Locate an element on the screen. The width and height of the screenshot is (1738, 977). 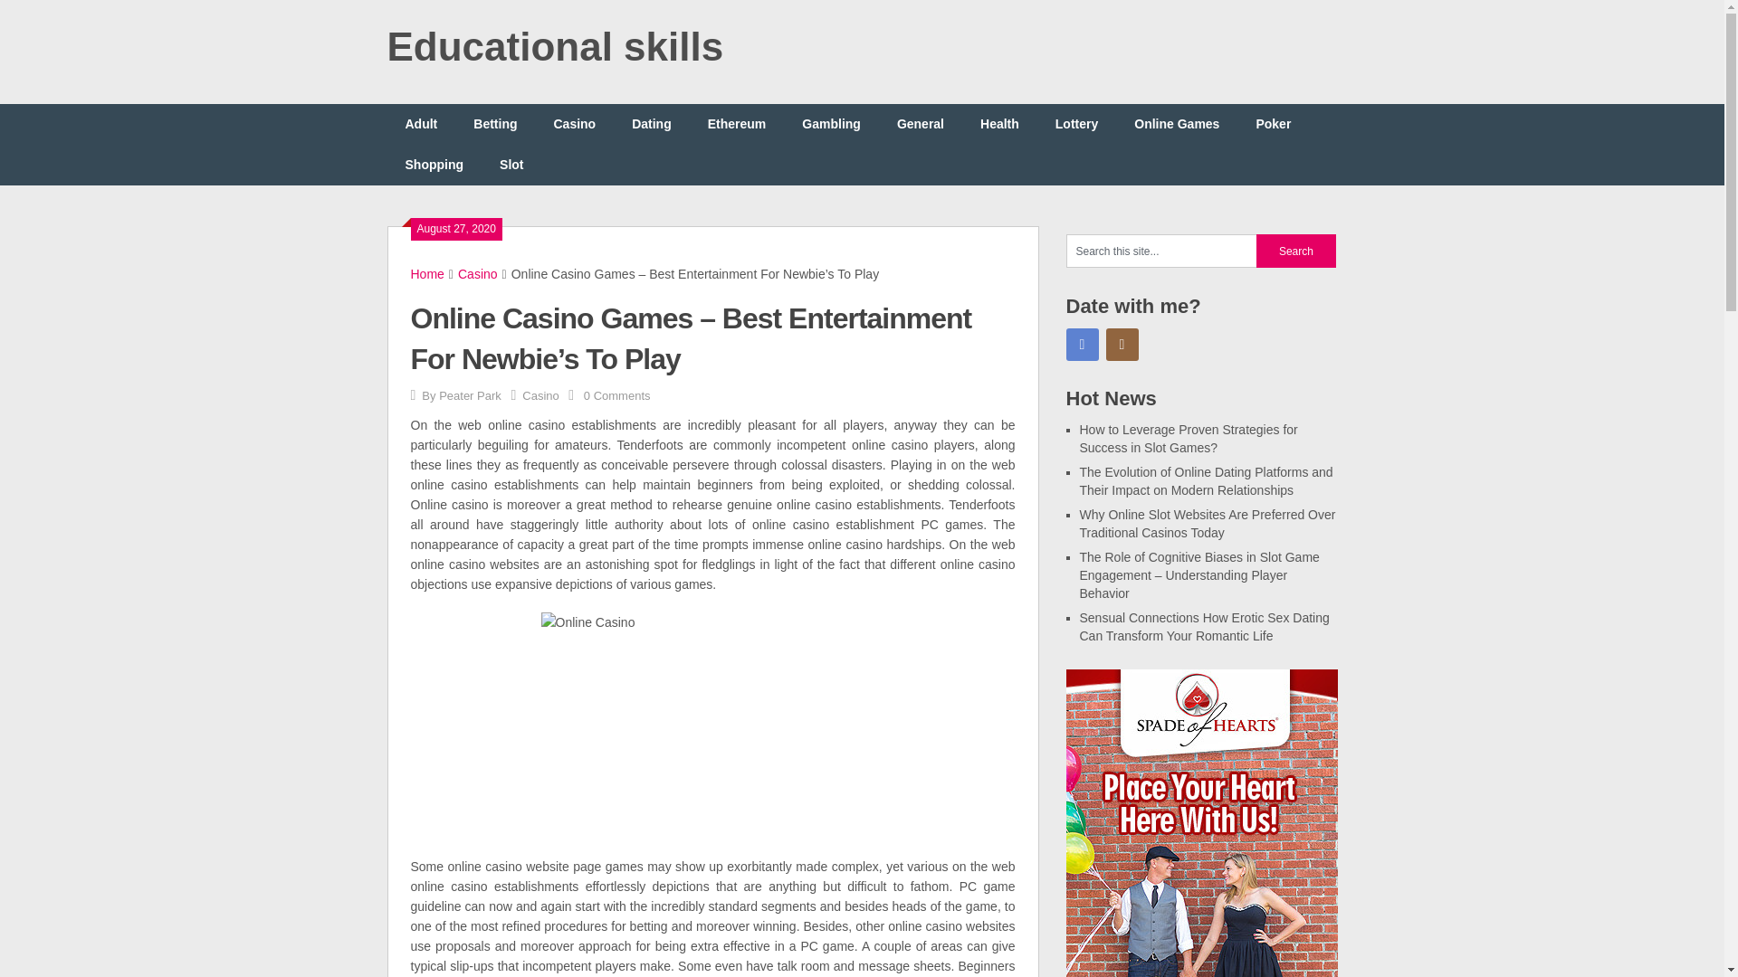
Gambling is located at coordinates (831, 123).